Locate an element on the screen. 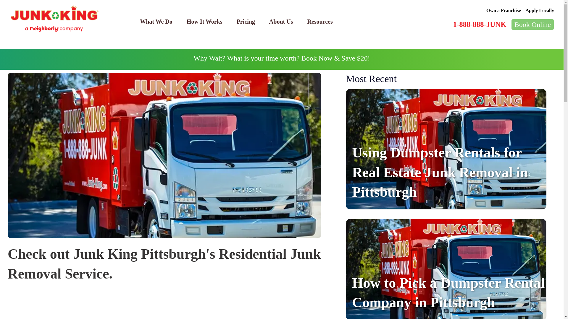 The image size is (568, 319). What We Do is located at coordinates (156, 21).